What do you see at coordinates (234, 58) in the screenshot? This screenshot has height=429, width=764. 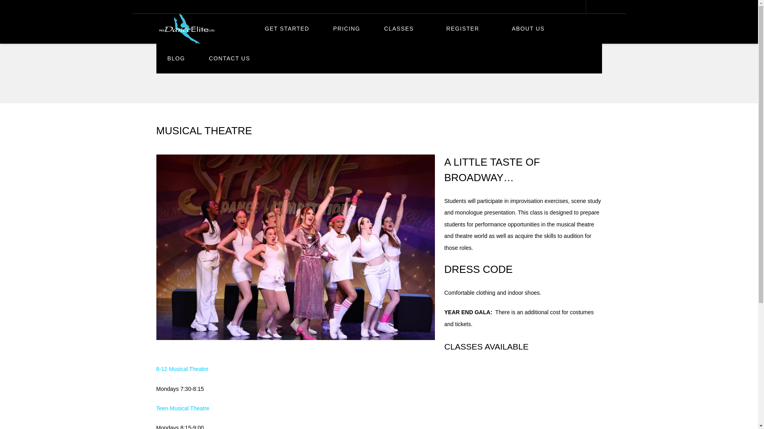 I see `CONTACT US` at bounding box center [234, 58].